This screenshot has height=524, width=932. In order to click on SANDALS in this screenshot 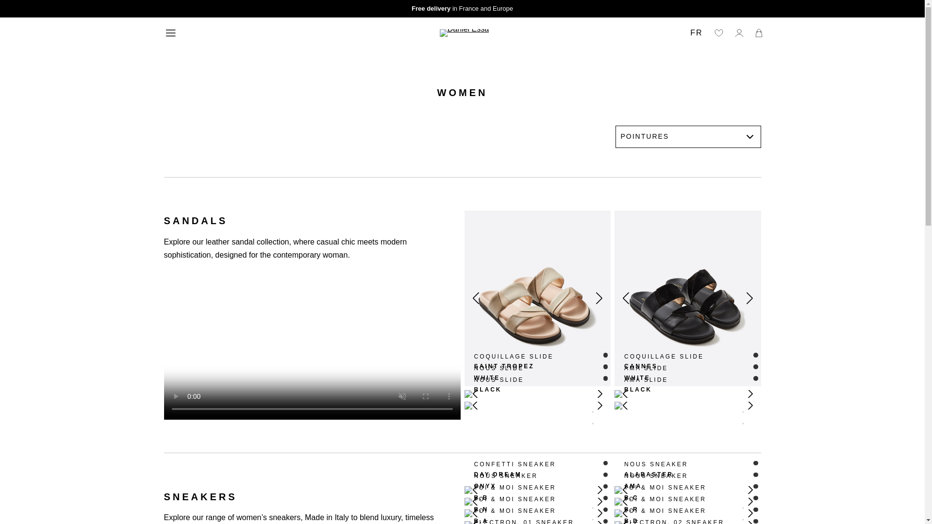, I will do `click(514, 361)`.